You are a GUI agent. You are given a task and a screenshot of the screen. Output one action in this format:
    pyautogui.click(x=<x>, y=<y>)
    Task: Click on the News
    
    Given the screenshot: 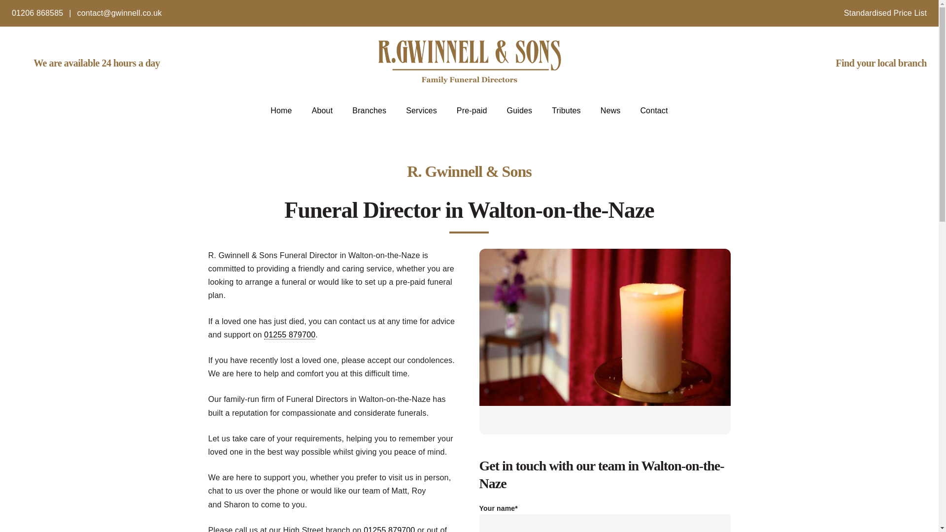 What is the action you would take?
    pyautogui.click(x=610, y=110)
    